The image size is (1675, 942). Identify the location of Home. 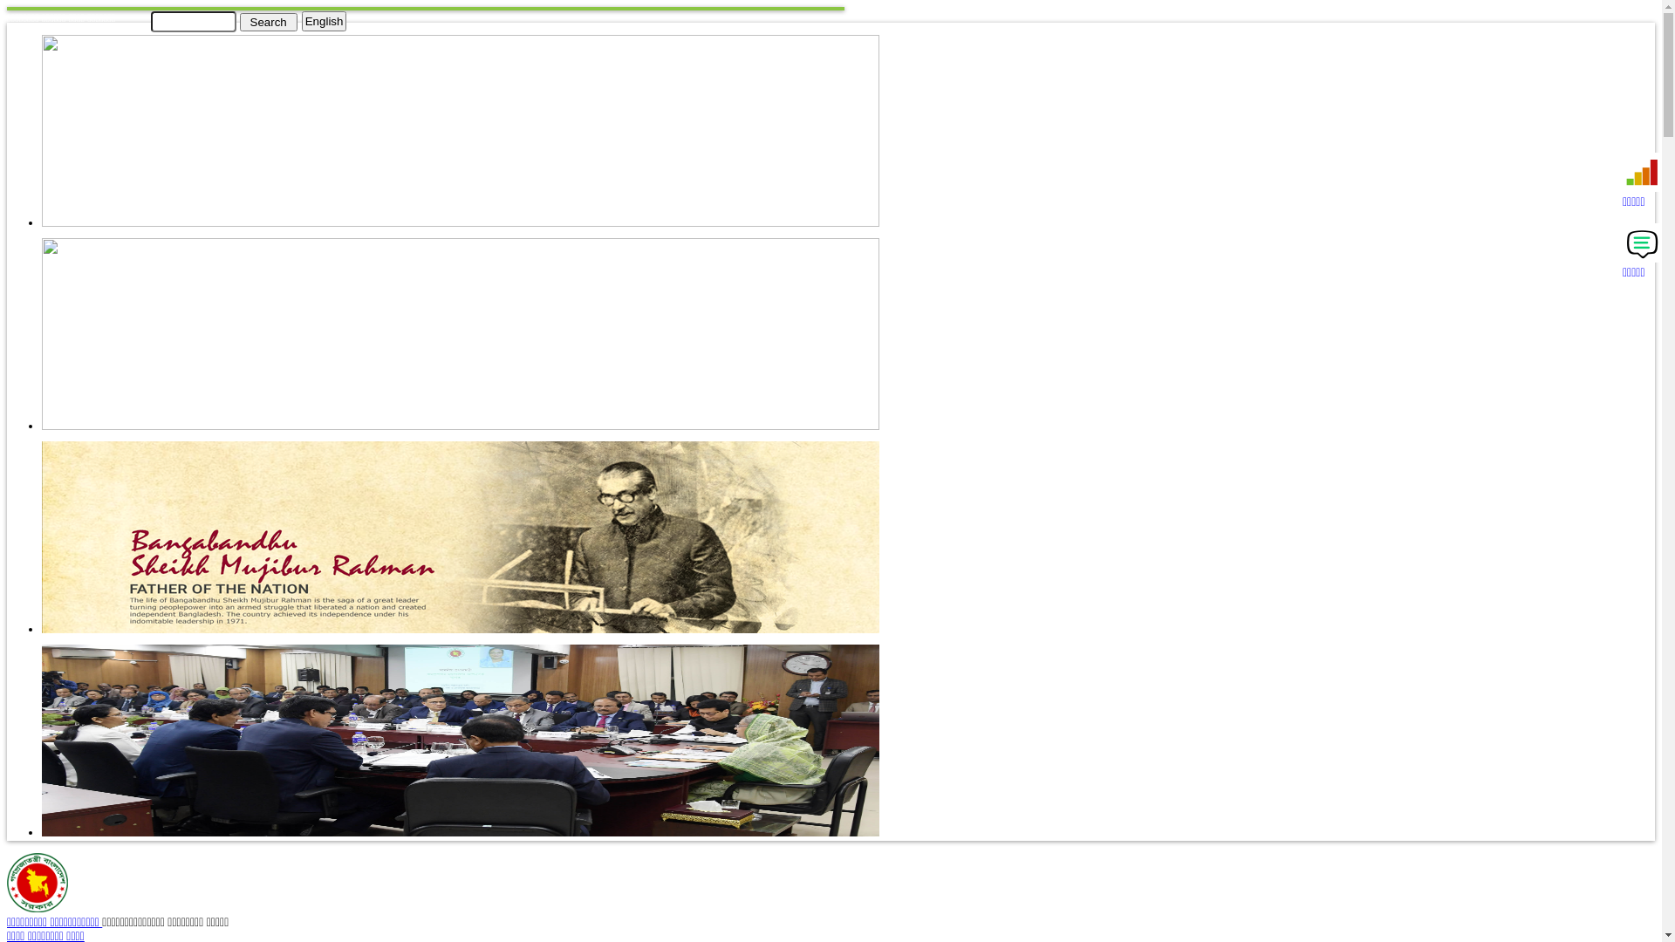
(38, 909).